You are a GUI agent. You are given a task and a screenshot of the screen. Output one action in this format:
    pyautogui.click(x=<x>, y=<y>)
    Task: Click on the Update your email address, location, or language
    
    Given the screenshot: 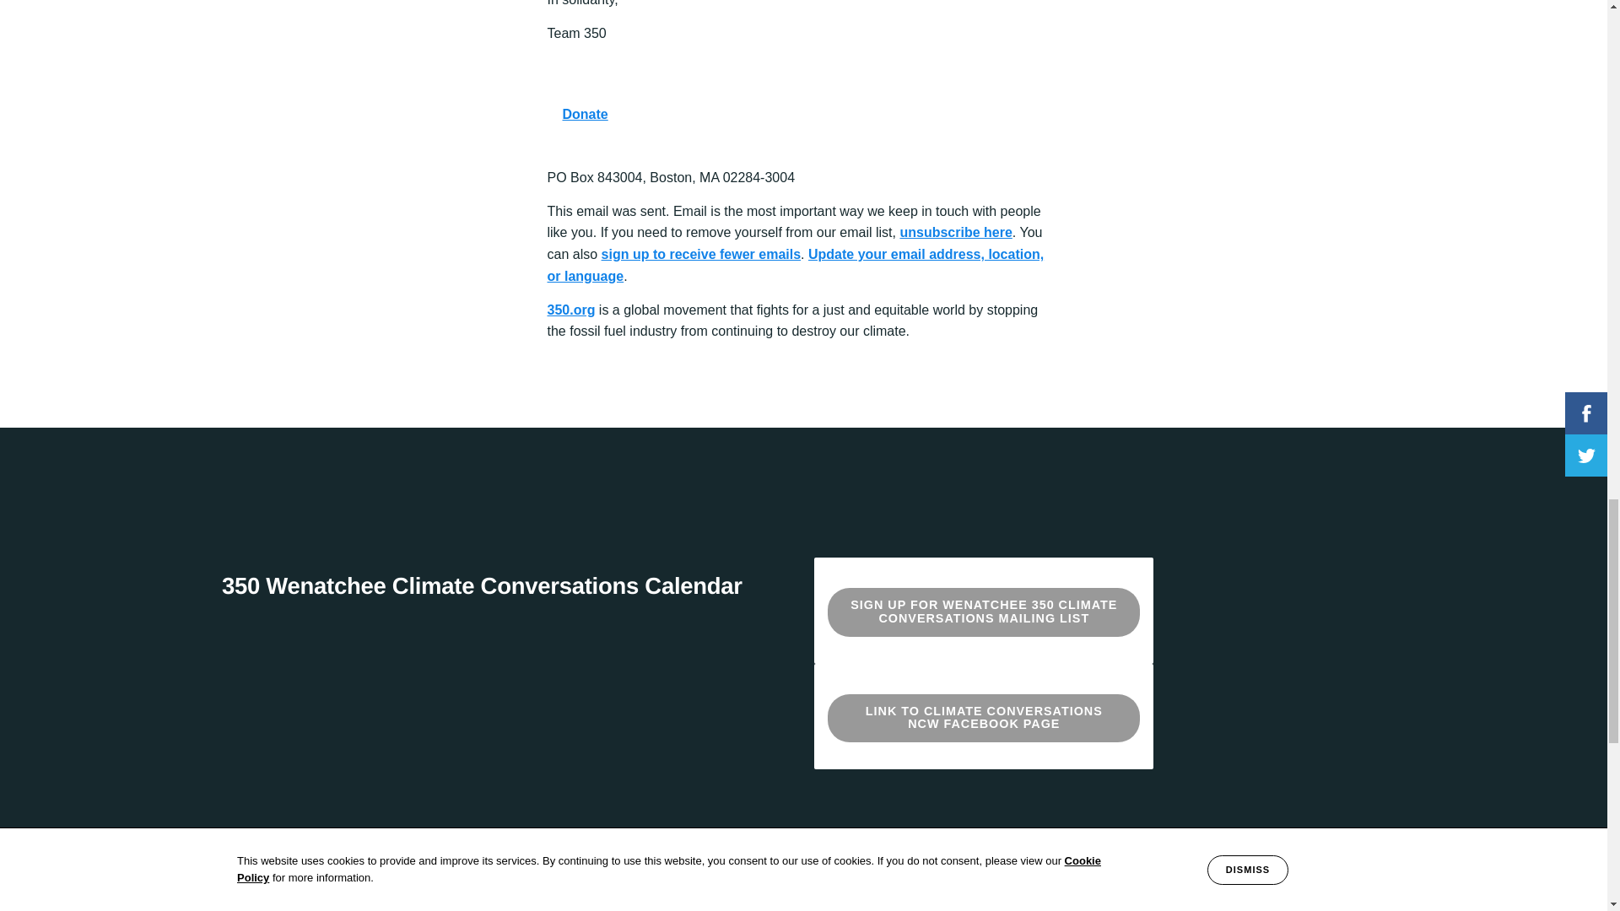 What is the action you would take?
    pyautogui.click(x=795, y=265)
    